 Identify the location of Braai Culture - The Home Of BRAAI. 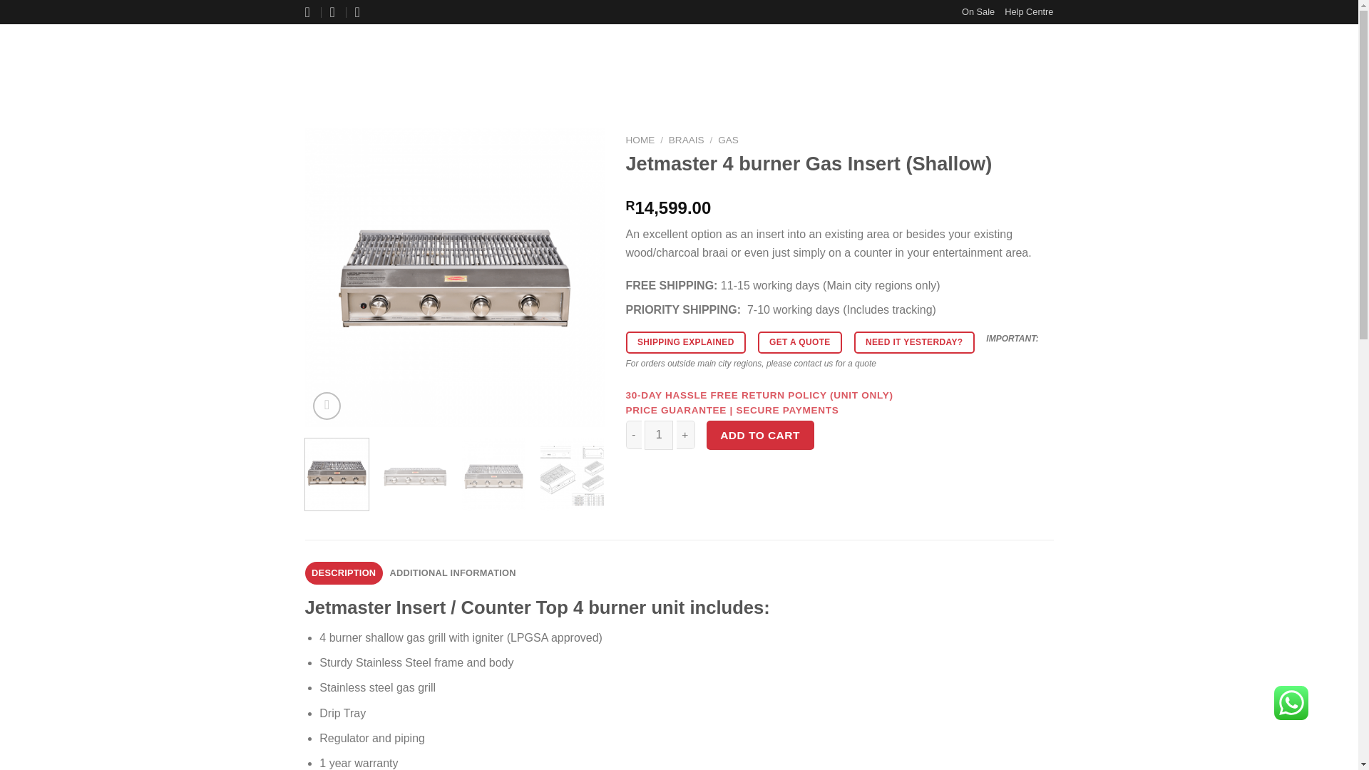
(376, 61).